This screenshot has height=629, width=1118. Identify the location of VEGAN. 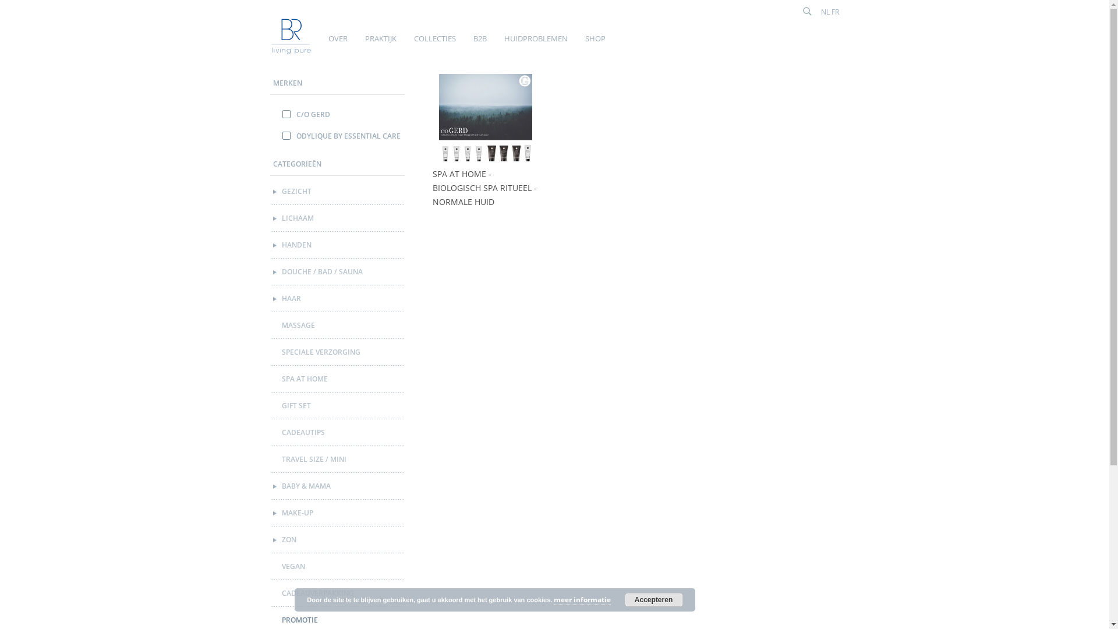
(338, 567).